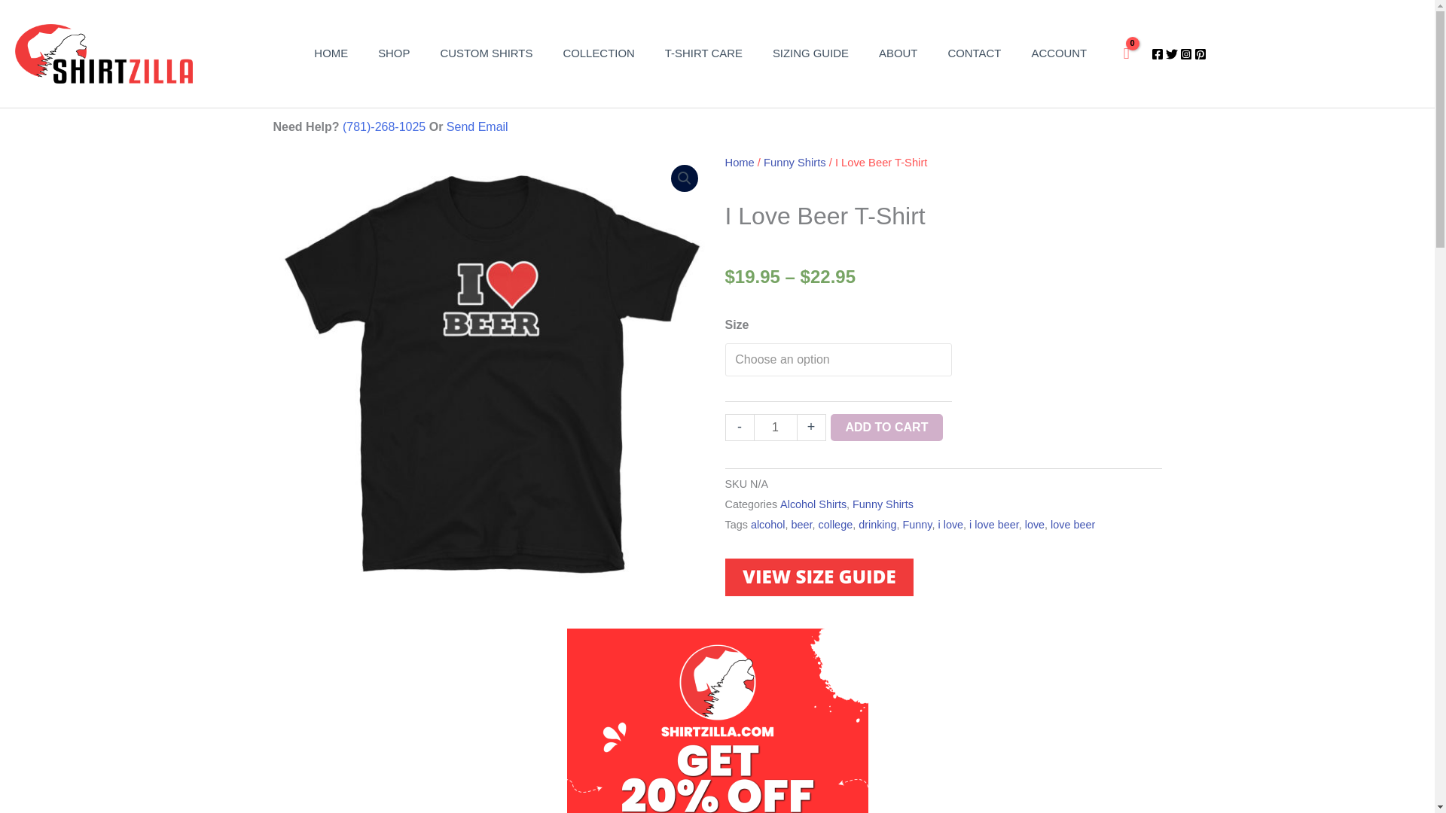 Image resolution: width=1446 pixels, height=813 pixels. Describe the element at coordinates (1059, 53) in the screenshot. I see `ACCOUNT` at that location.